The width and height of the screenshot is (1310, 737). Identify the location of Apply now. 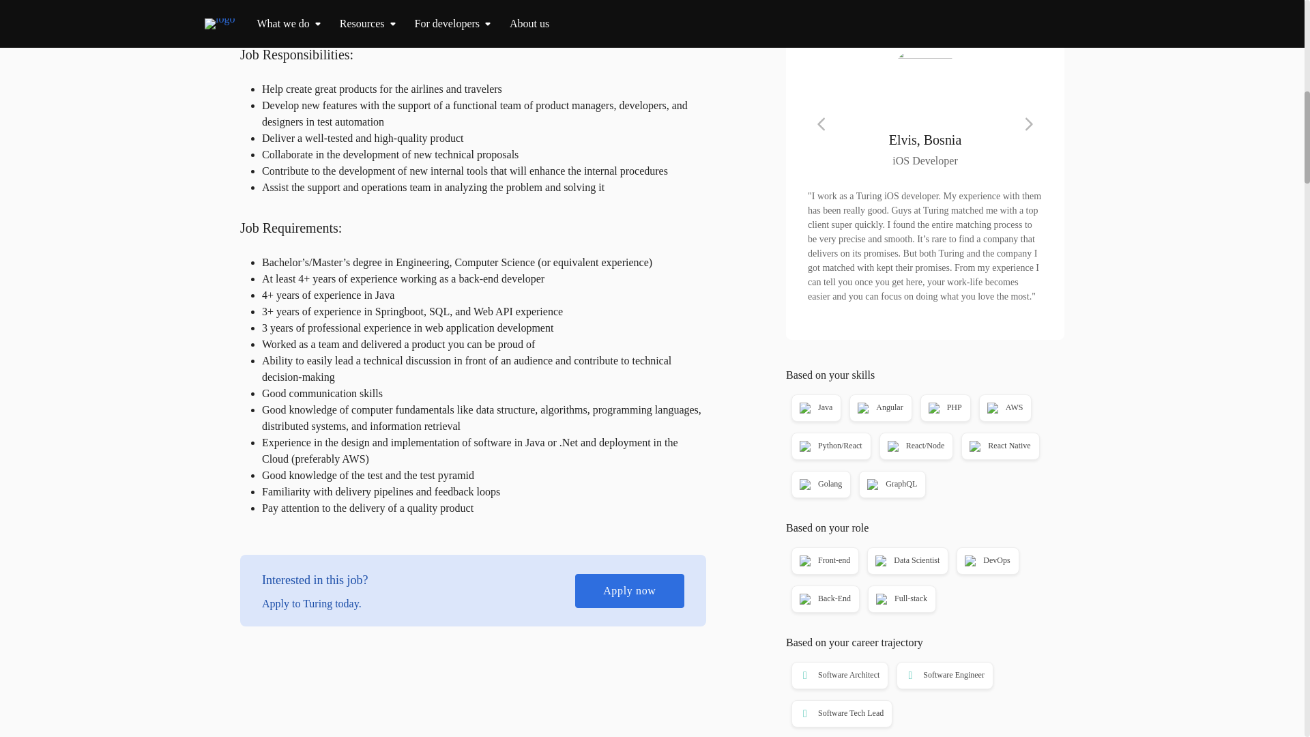
(925, 4).